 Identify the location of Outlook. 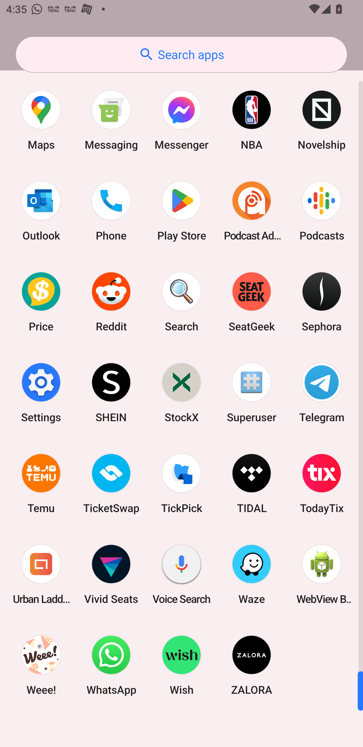
(41, 211).